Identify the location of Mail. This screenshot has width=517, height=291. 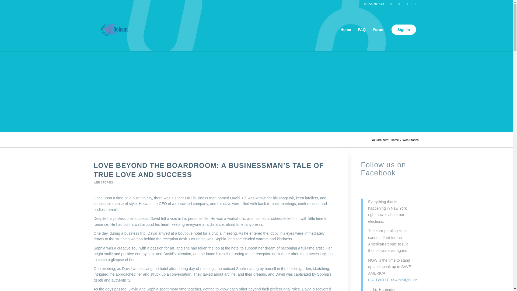
(415, 4).